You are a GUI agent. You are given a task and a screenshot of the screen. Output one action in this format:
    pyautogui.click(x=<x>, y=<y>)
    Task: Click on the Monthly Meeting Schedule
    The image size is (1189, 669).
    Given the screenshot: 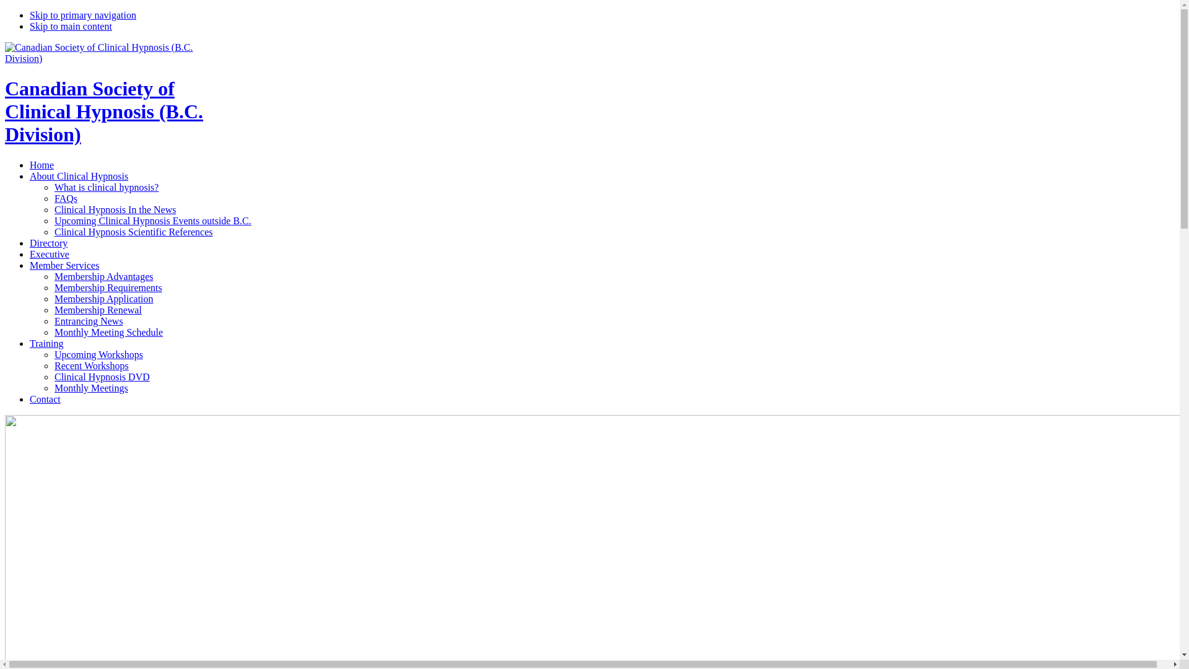 What is the action you would take?
    pyautogui.click(x=109, y=332)
    